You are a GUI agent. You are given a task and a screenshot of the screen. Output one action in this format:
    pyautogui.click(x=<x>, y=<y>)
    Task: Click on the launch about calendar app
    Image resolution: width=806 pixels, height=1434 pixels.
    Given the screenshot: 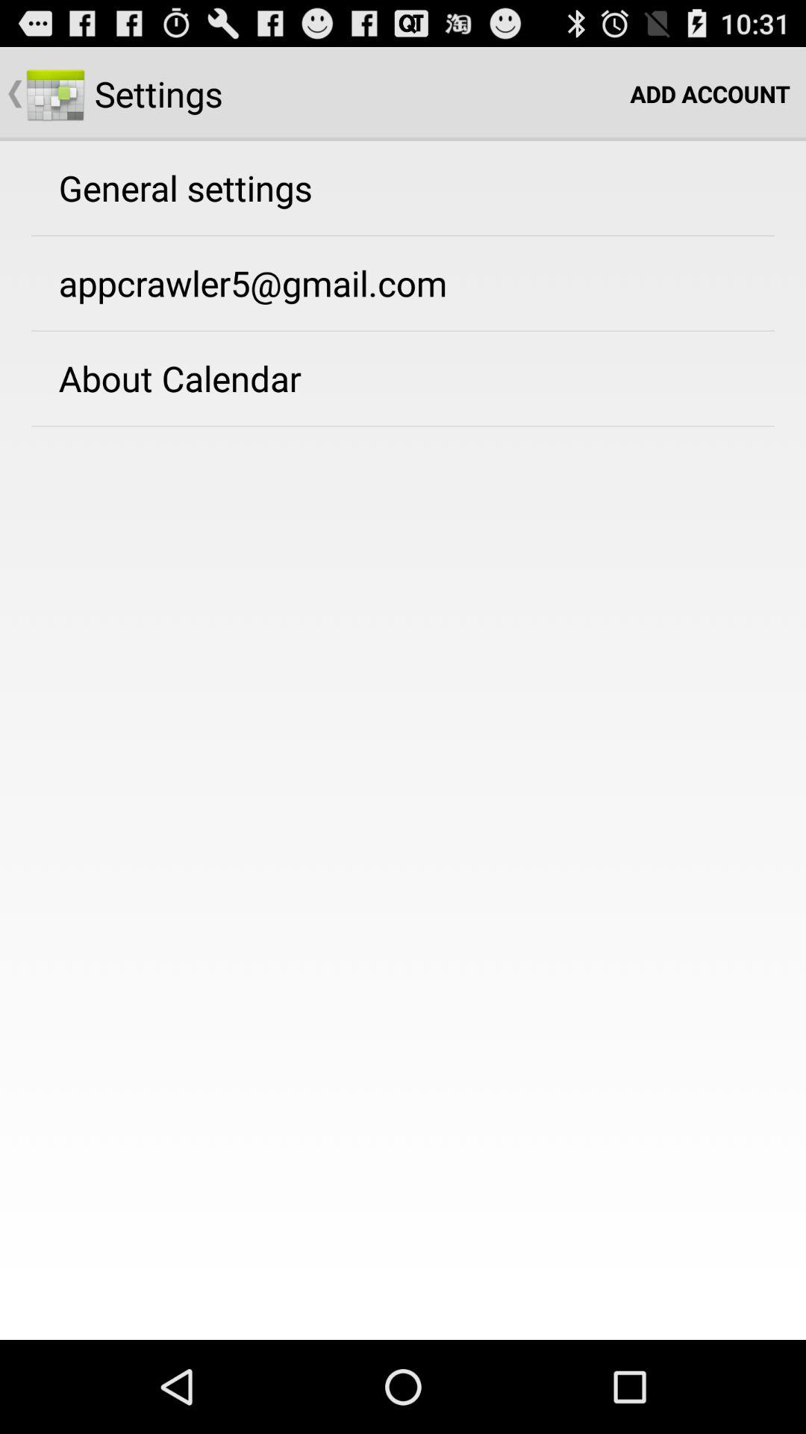 What is the action you would take?
    pyautogui.click(x=179, y=378)
    